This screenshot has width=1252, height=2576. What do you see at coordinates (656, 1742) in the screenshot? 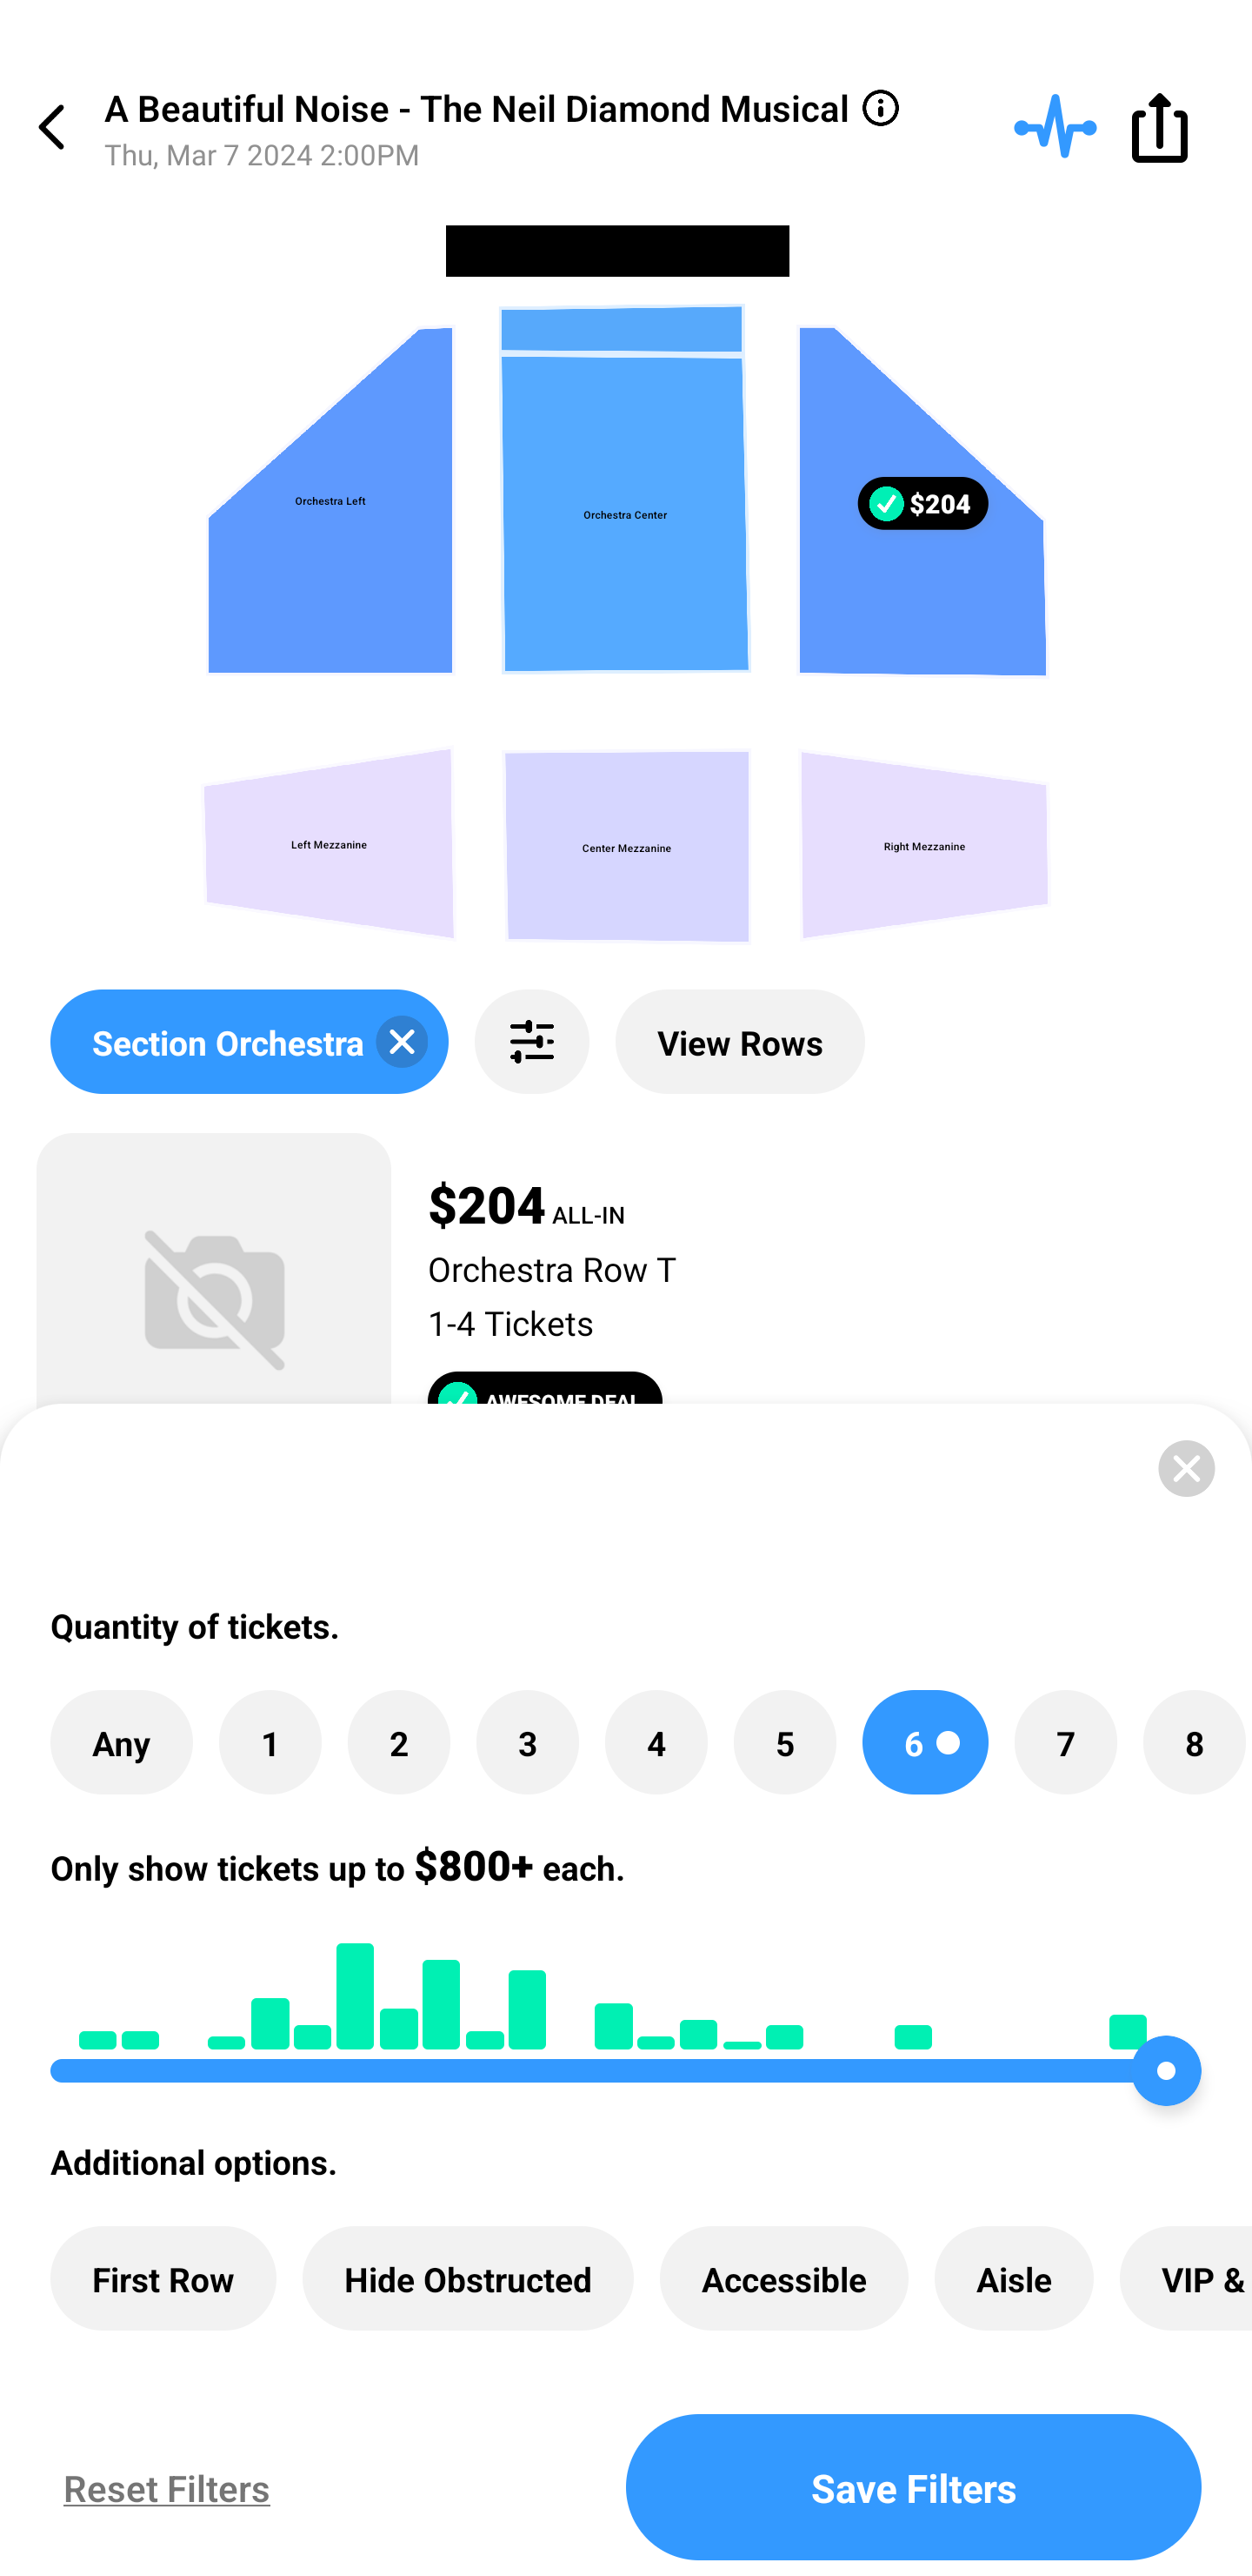
I see `4` at bounding box center [656, 1742].